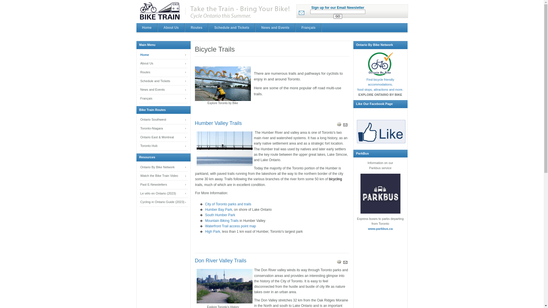 The image size is (548, 308). I want to click on Waterfront Trail access point map, so click(230, 226).